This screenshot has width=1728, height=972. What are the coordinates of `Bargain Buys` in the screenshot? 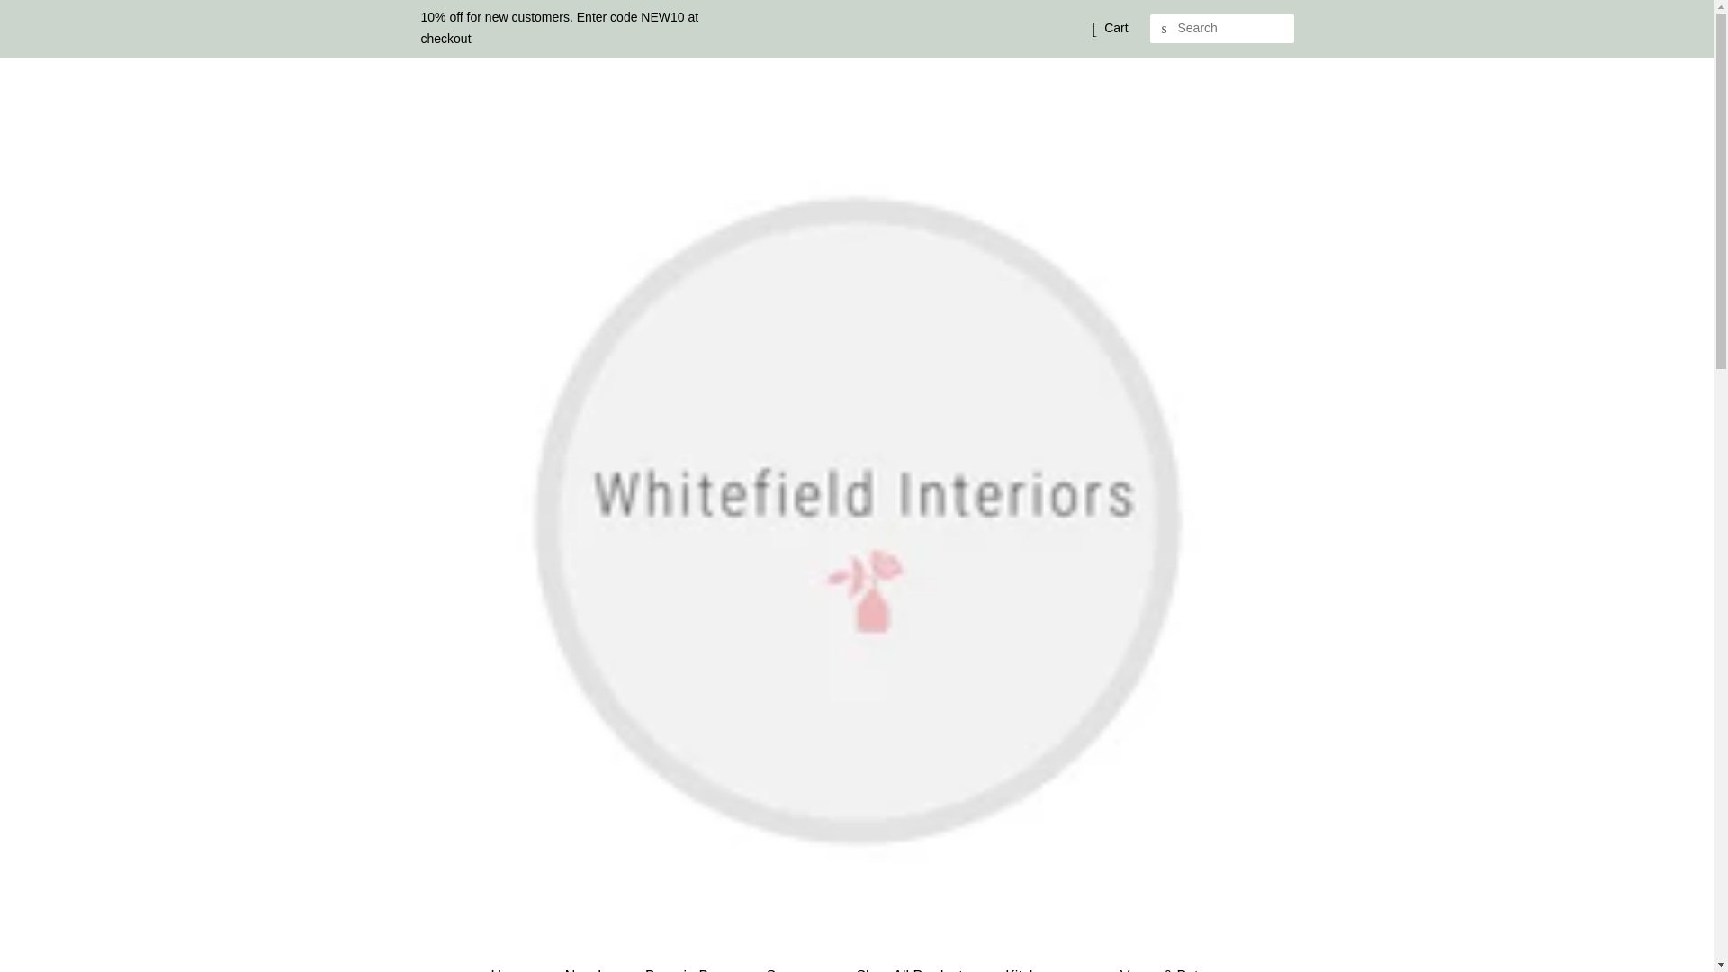 It's located at (689, 965).